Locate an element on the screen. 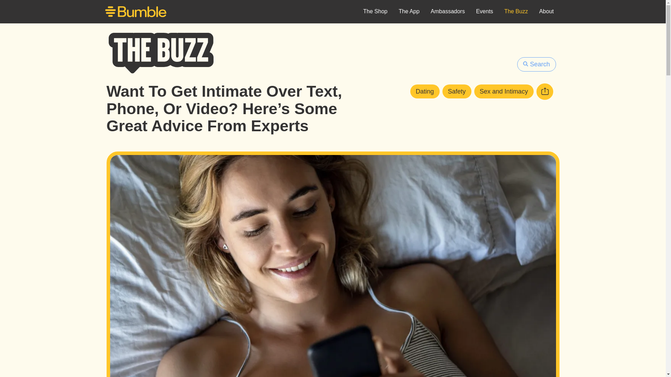  The Buzz is located at coordinates (516, 12).